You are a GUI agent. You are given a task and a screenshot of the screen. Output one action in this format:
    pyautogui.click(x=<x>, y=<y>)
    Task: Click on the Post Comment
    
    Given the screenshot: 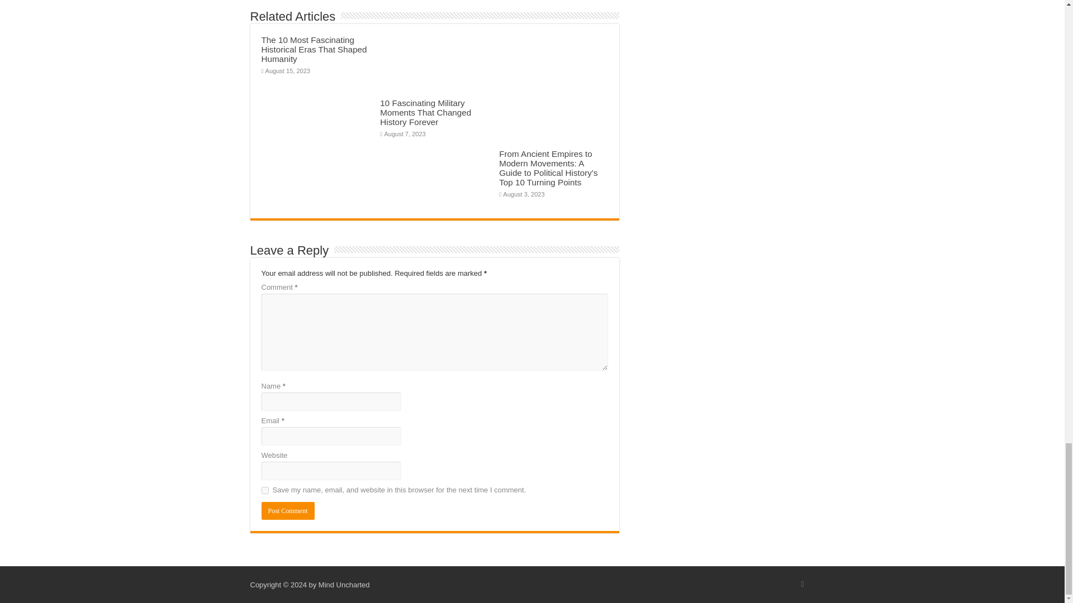 What is the action you would take?
    pyautogui.click(x=288, y=510)
    